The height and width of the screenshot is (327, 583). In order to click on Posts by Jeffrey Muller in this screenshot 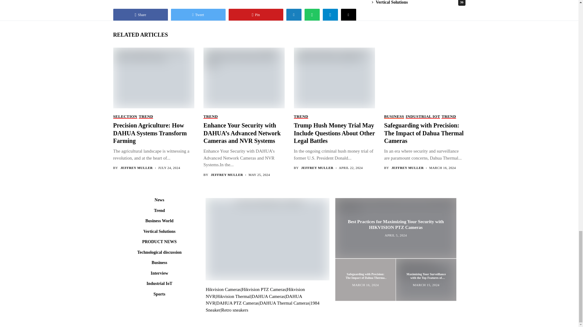, I will do `click(317, 168)`.